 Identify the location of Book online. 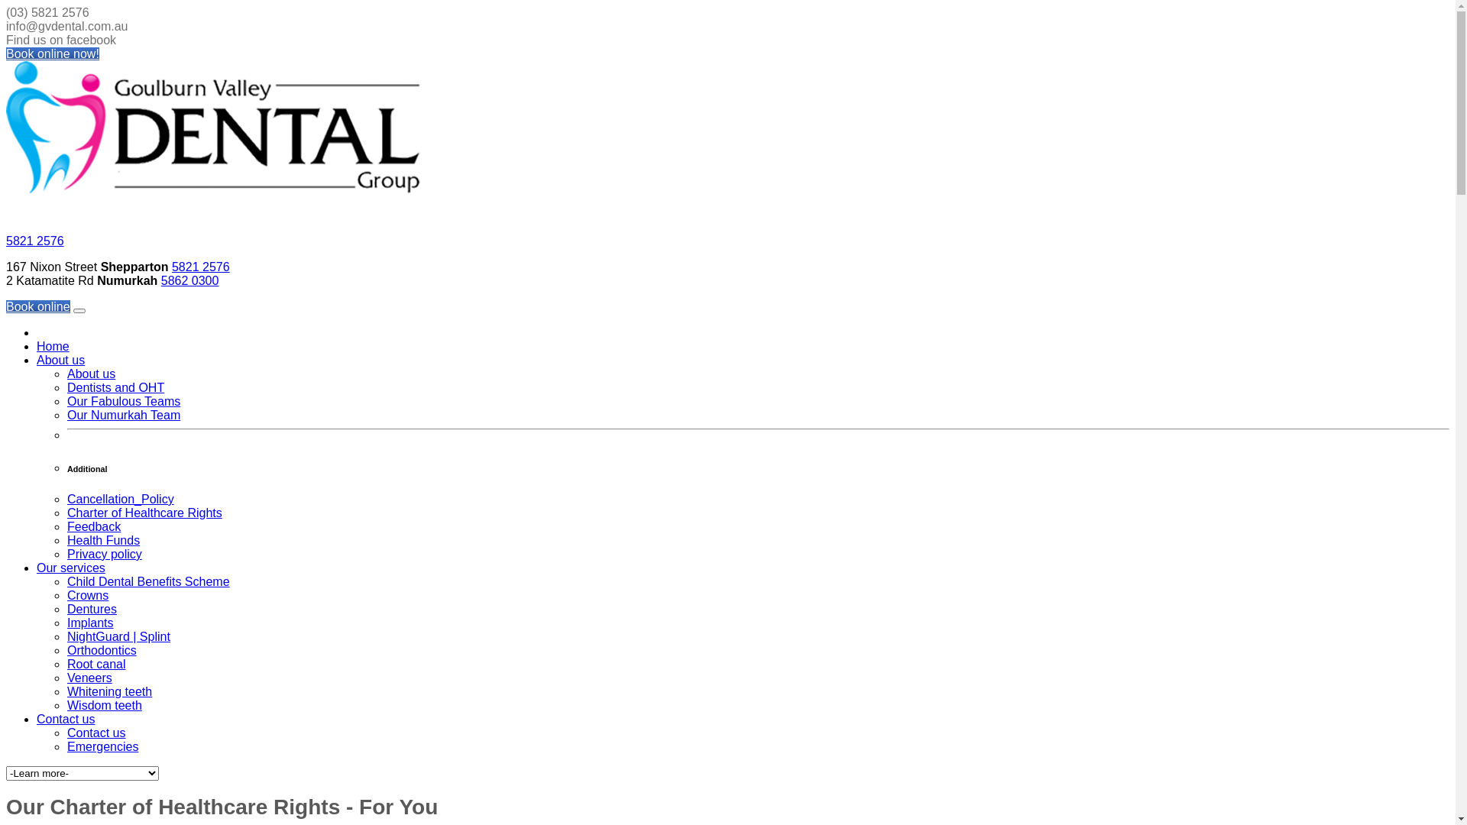
(38, 307).